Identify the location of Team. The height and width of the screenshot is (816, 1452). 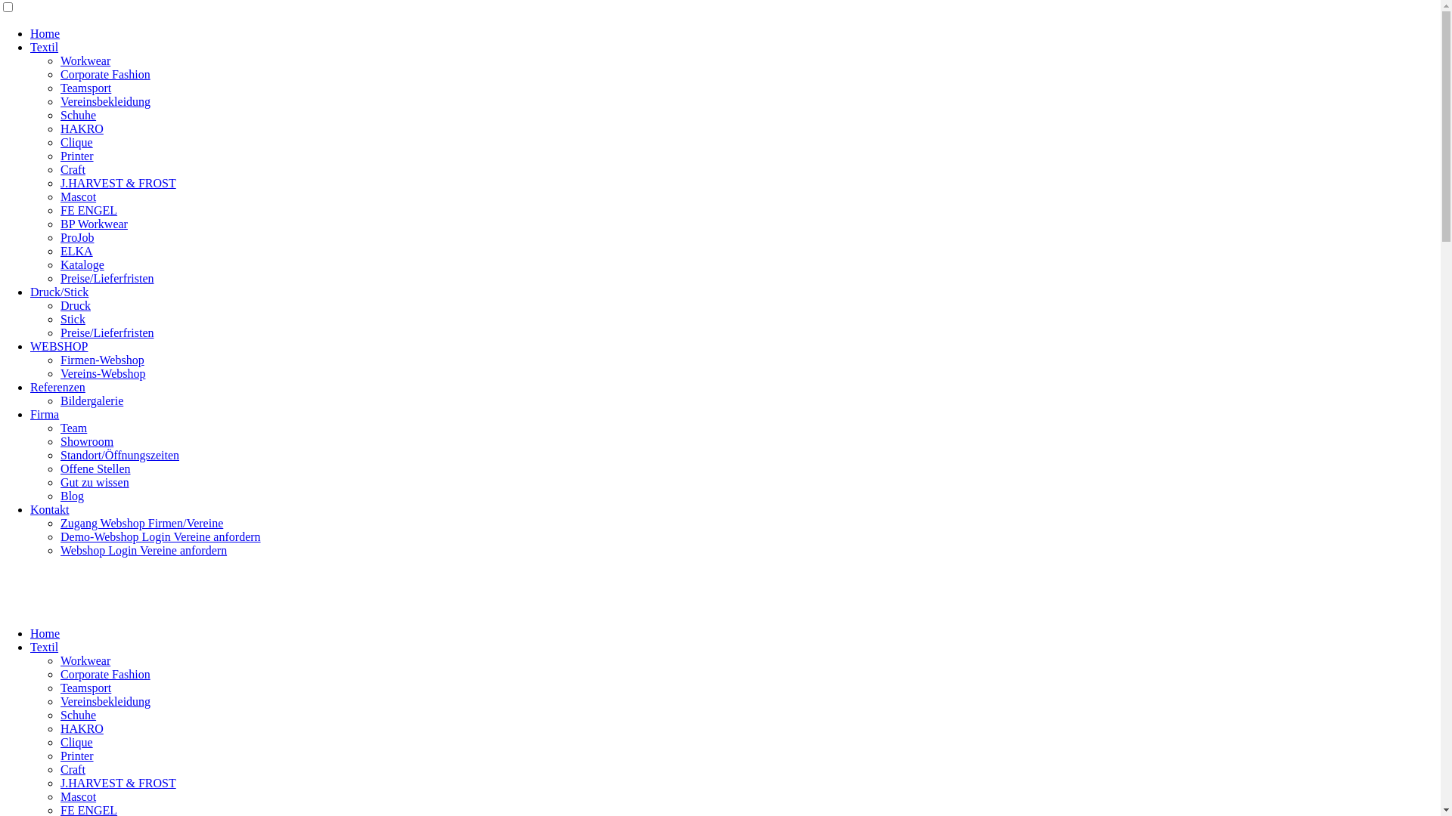
(74, 428).